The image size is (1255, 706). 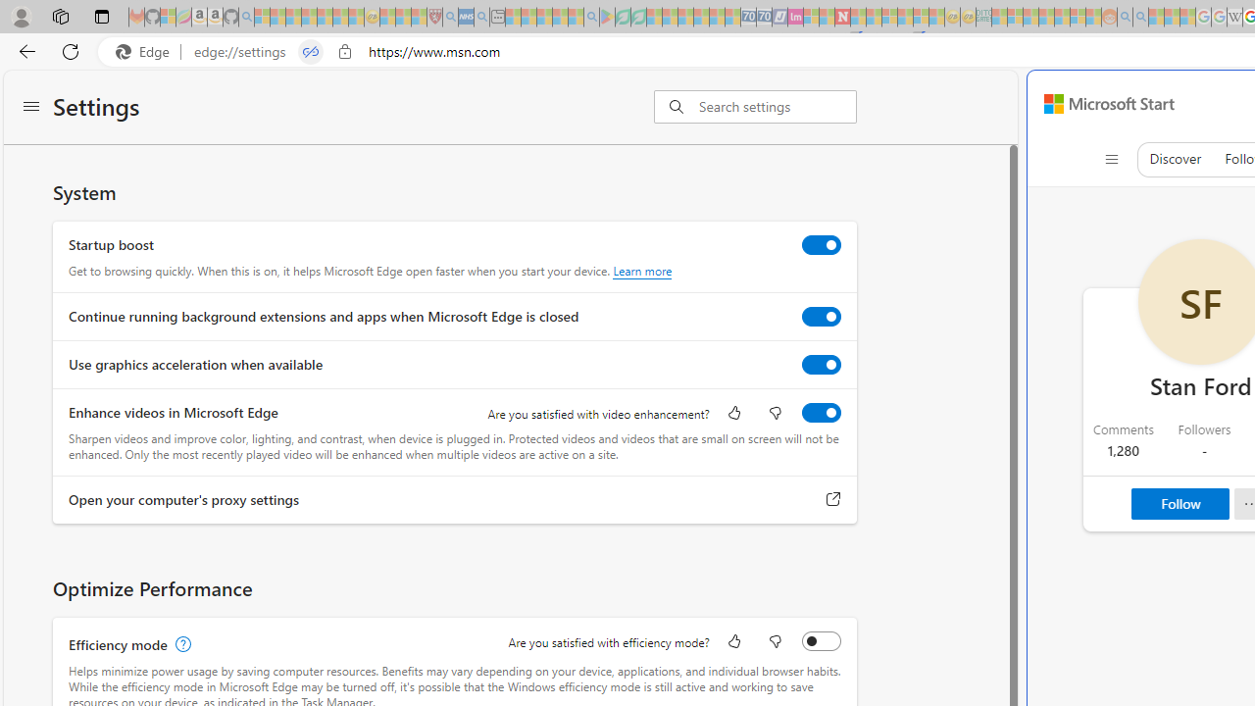 I want to click on Startup boost, so click(x=821, y=244).